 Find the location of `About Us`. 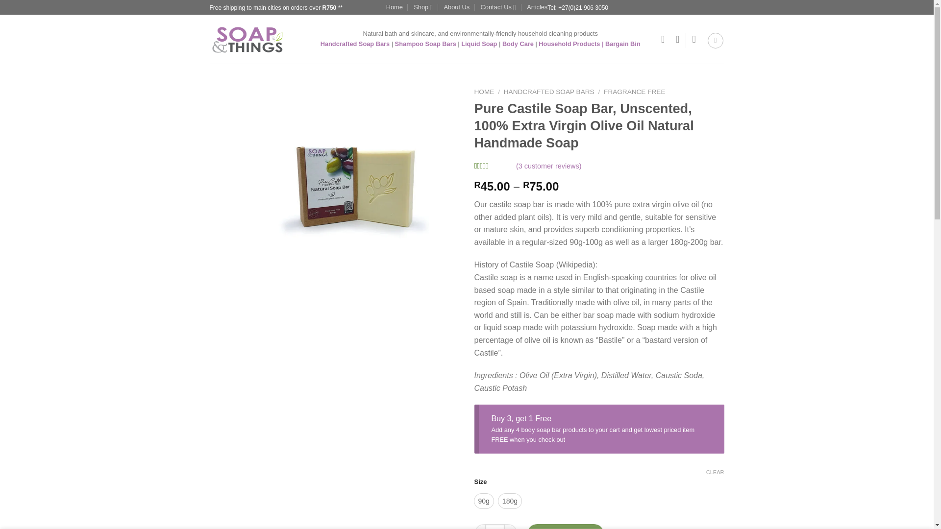

About Us is located at coordinates (457, 7).